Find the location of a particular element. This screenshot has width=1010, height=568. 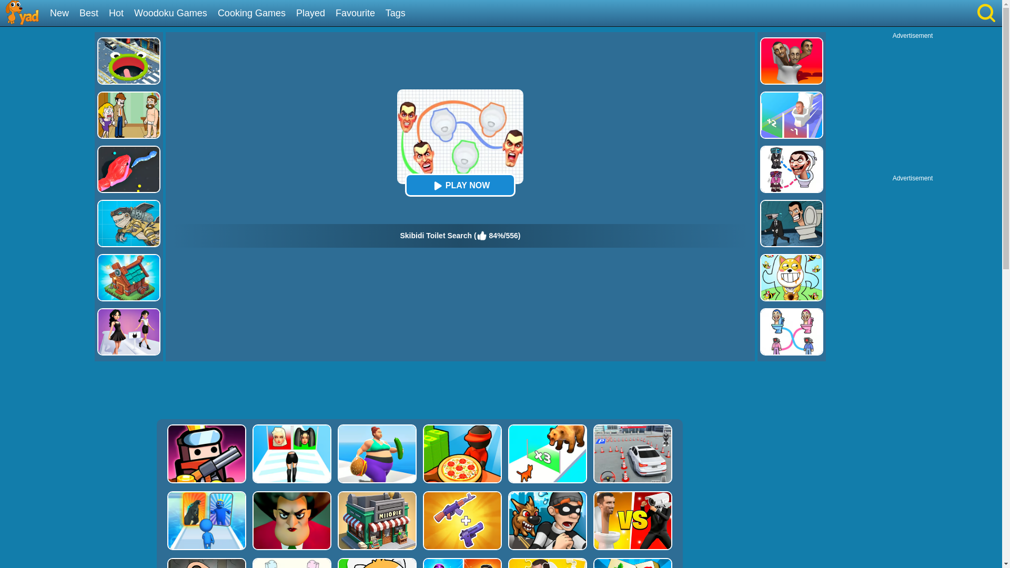

Best is located at coordinates (93, 14).